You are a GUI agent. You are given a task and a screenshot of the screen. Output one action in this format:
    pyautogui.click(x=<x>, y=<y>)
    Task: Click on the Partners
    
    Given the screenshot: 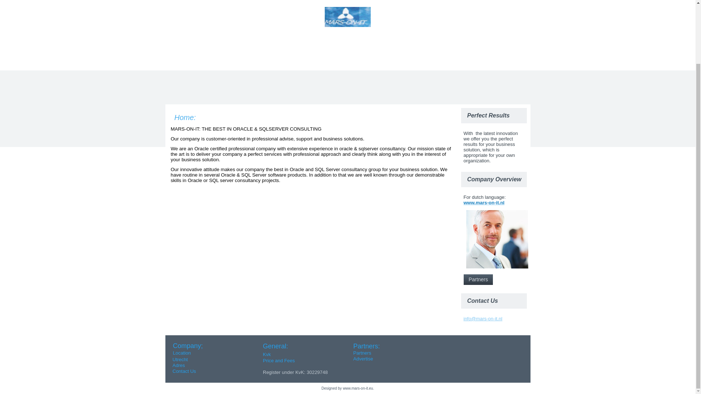 What is the action you would take?
    pyautogui.click(x=362, y=353)
    